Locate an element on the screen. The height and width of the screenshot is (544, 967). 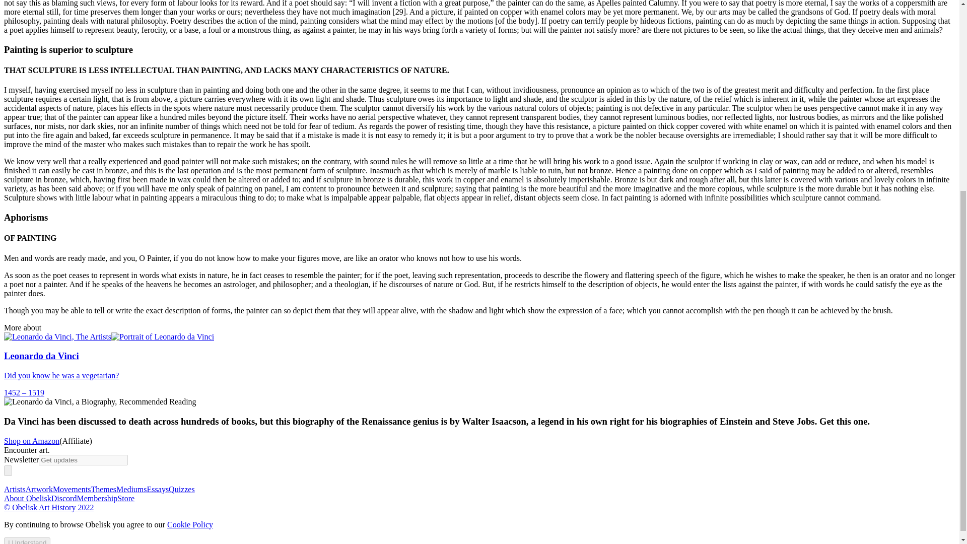
Movements is located at coordinates (72, 489).